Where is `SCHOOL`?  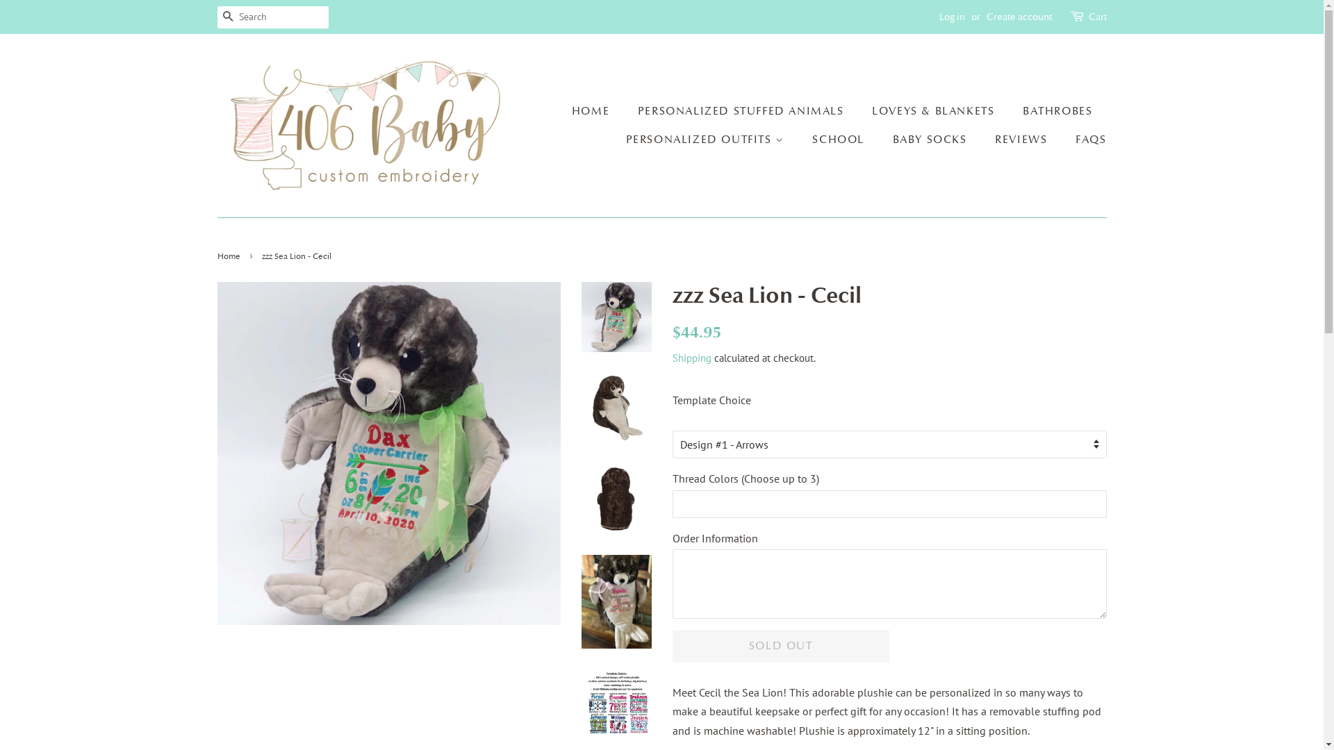
SCHOOL is located at coordinates (840, 140).